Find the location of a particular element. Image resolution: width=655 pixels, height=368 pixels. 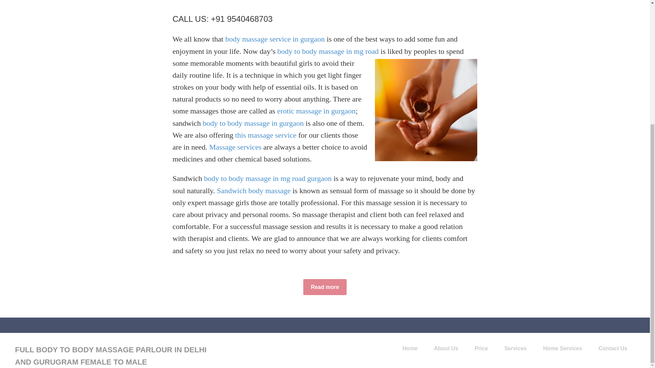

body to body massage in mg road gurgaon is located at coordinates (267, 178).